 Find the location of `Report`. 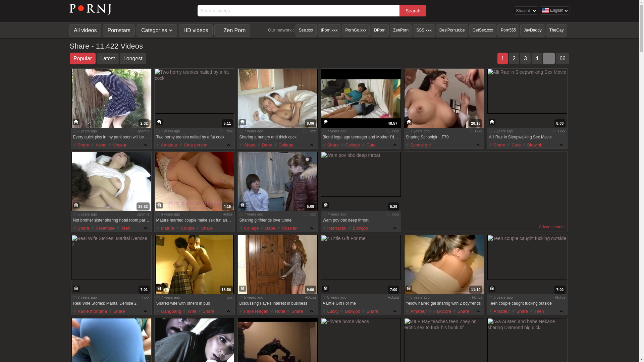

Report is located at coordinates (242, 205).